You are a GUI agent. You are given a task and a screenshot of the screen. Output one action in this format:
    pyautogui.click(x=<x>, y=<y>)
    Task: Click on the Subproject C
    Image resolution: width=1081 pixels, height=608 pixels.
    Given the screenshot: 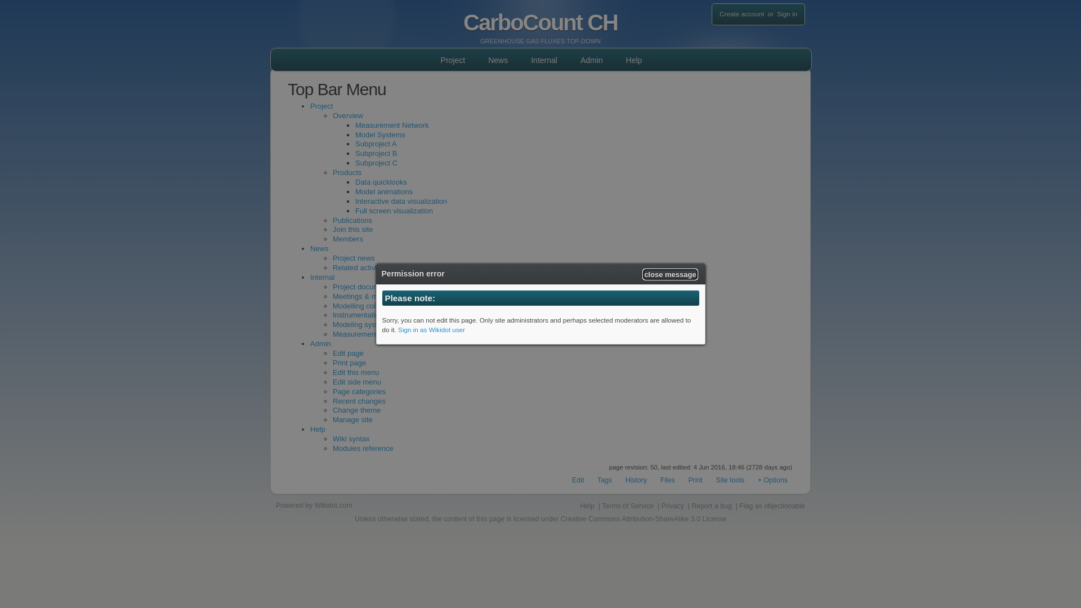 What is the action you would take?
    pyautogui.click(x=376, y=163)
    